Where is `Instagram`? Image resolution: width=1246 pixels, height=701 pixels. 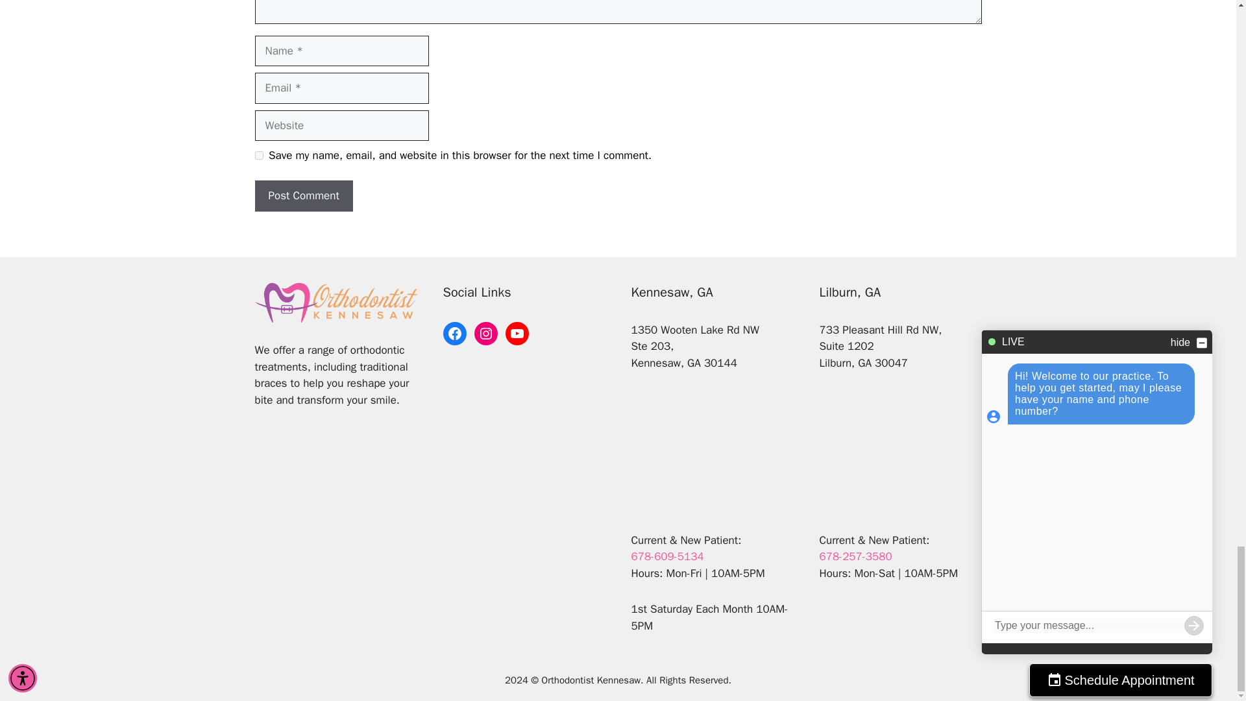 Instagram is located at coordinates (485, 334).